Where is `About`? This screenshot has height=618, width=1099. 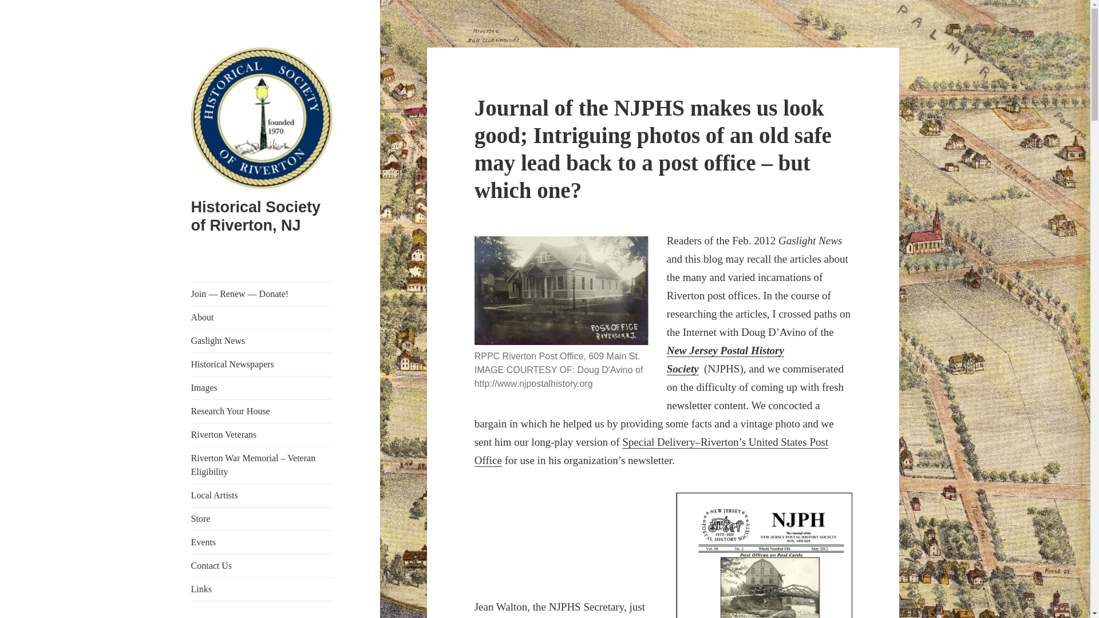 About is located at coordinates (262, 317).